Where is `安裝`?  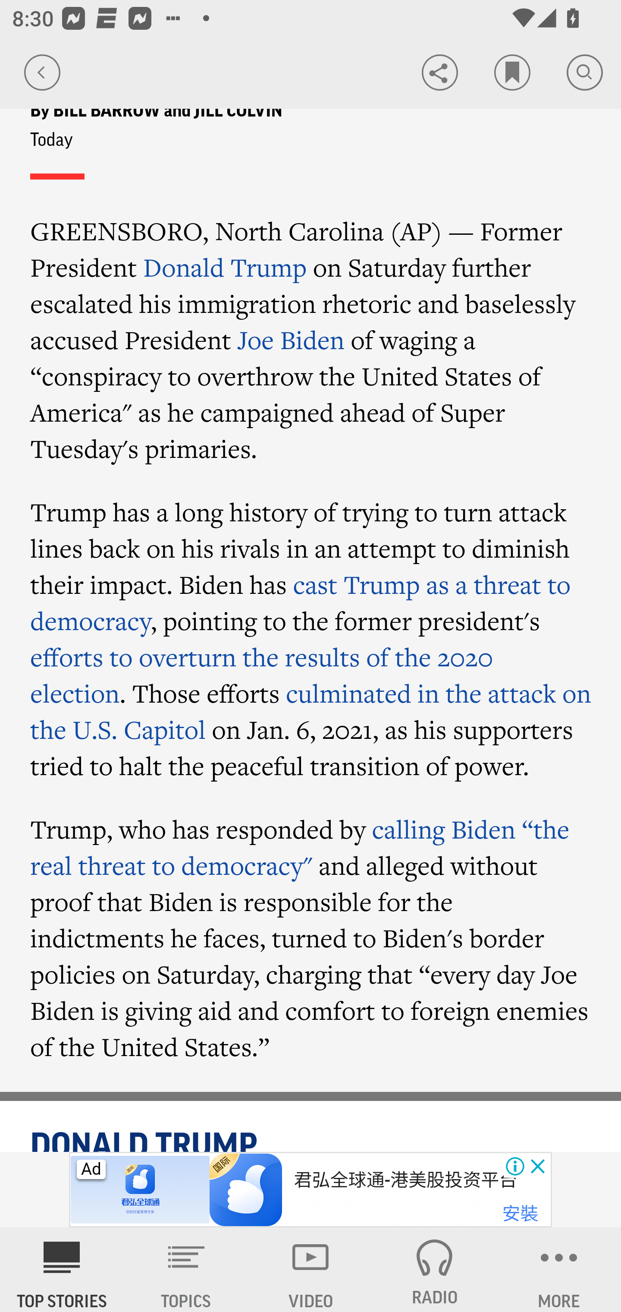
安裝 is located at coordinates (520, 1214).